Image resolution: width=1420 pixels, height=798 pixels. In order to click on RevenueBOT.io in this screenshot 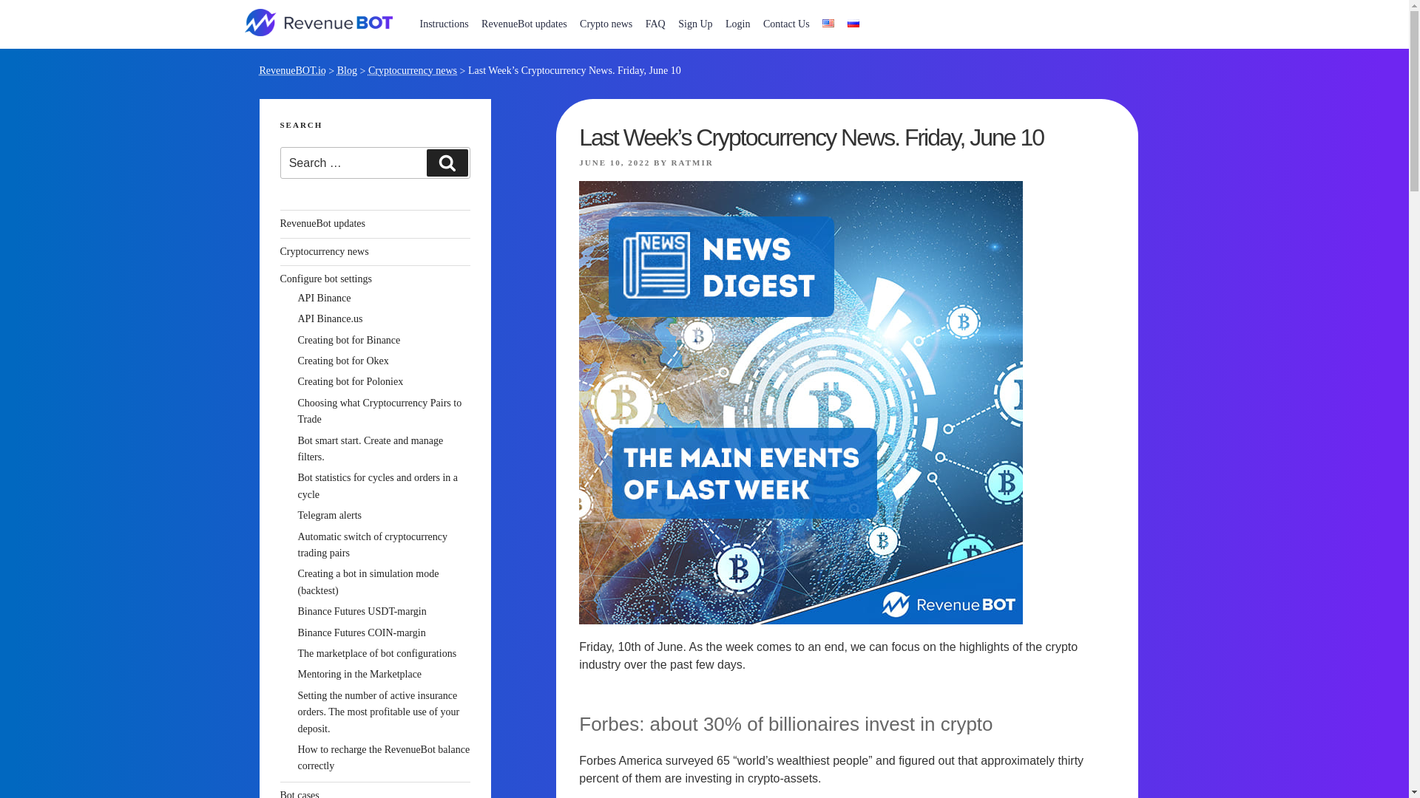, I will do `click(291, 69)`.